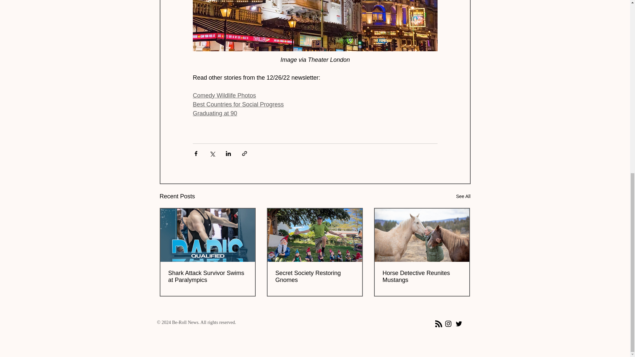 The image size is (635, 357). I want to click on Graduating at 90, so click(214, 113).